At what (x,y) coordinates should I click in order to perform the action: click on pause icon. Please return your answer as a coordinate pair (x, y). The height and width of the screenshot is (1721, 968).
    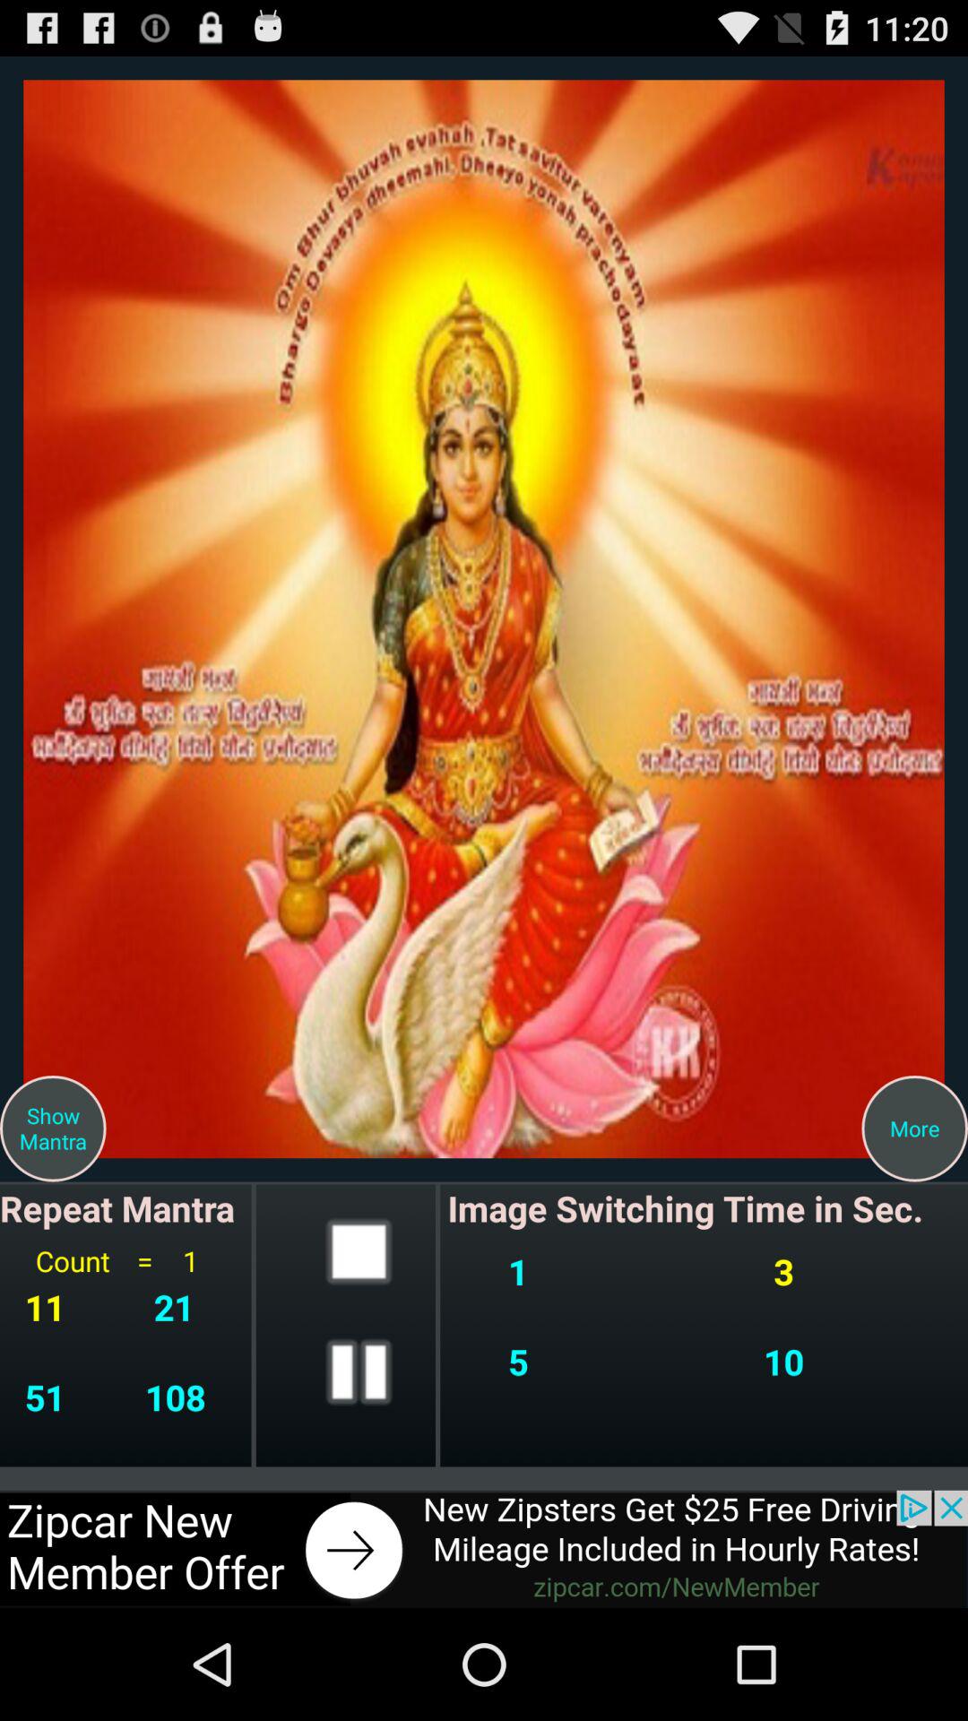
    Looking at the image, I should click on (359, 1371).